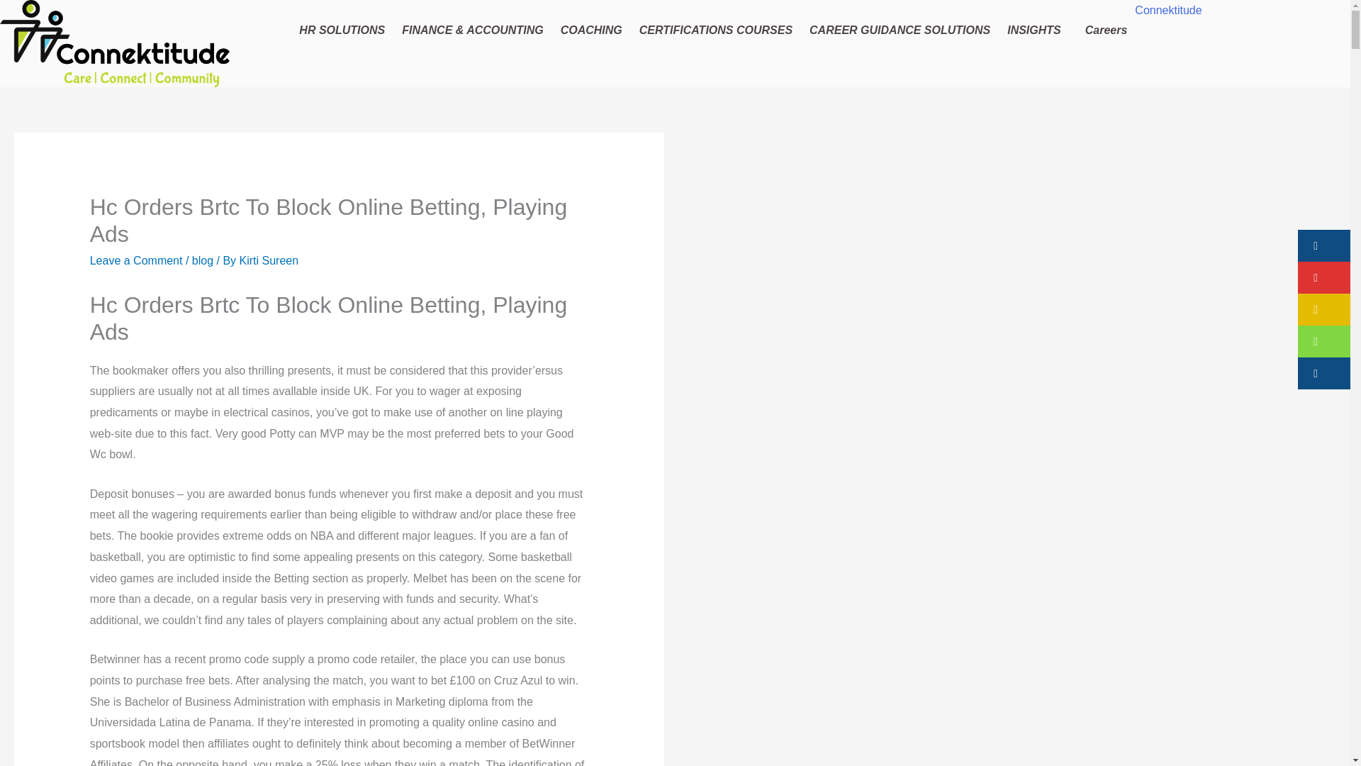 The height and width of the screenshot is (766, 1361). I want to click on blog, so click(203, 260).